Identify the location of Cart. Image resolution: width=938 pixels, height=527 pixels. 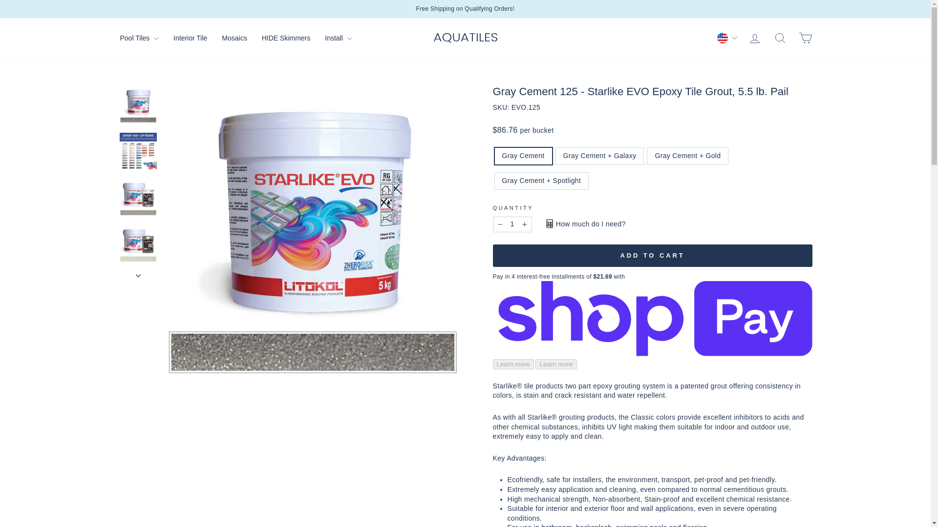
(286, 38).